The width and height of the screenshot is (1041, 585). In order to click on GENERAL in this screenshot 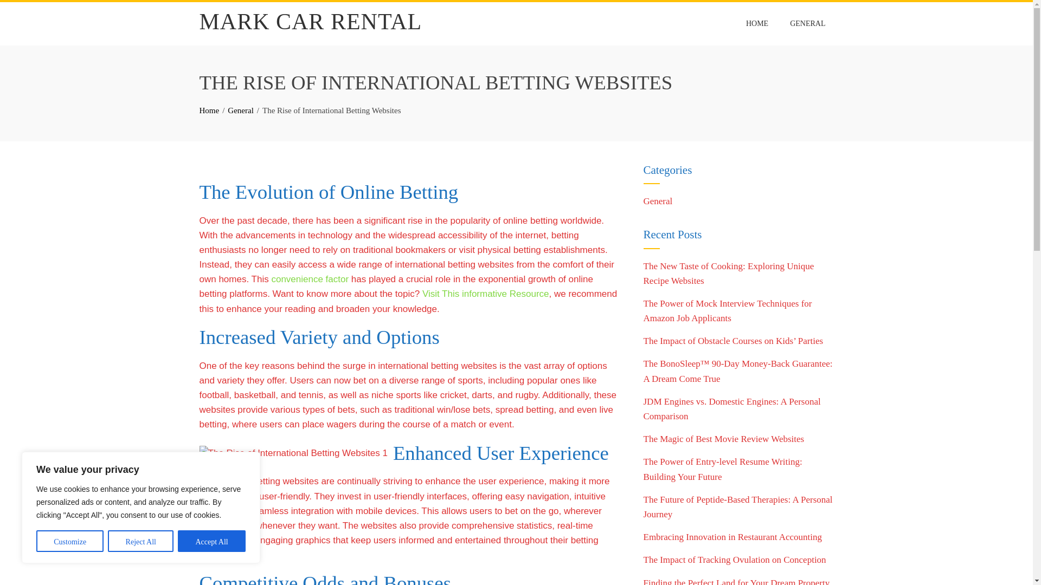, I will do `click(807, 23)`.